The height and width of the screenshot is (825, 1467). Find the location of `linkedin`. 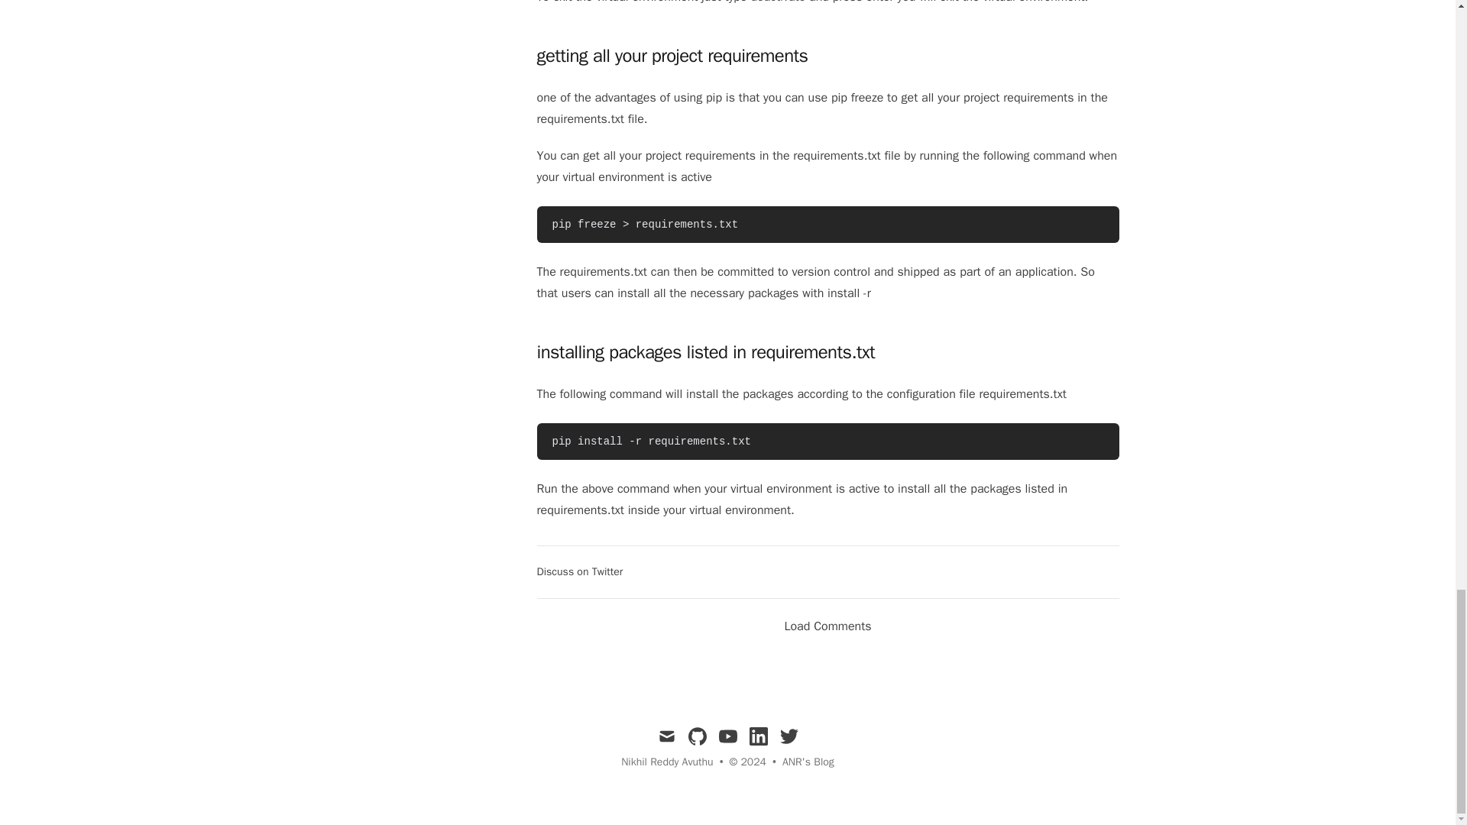

linkedin is located at coordinates (758, 736).